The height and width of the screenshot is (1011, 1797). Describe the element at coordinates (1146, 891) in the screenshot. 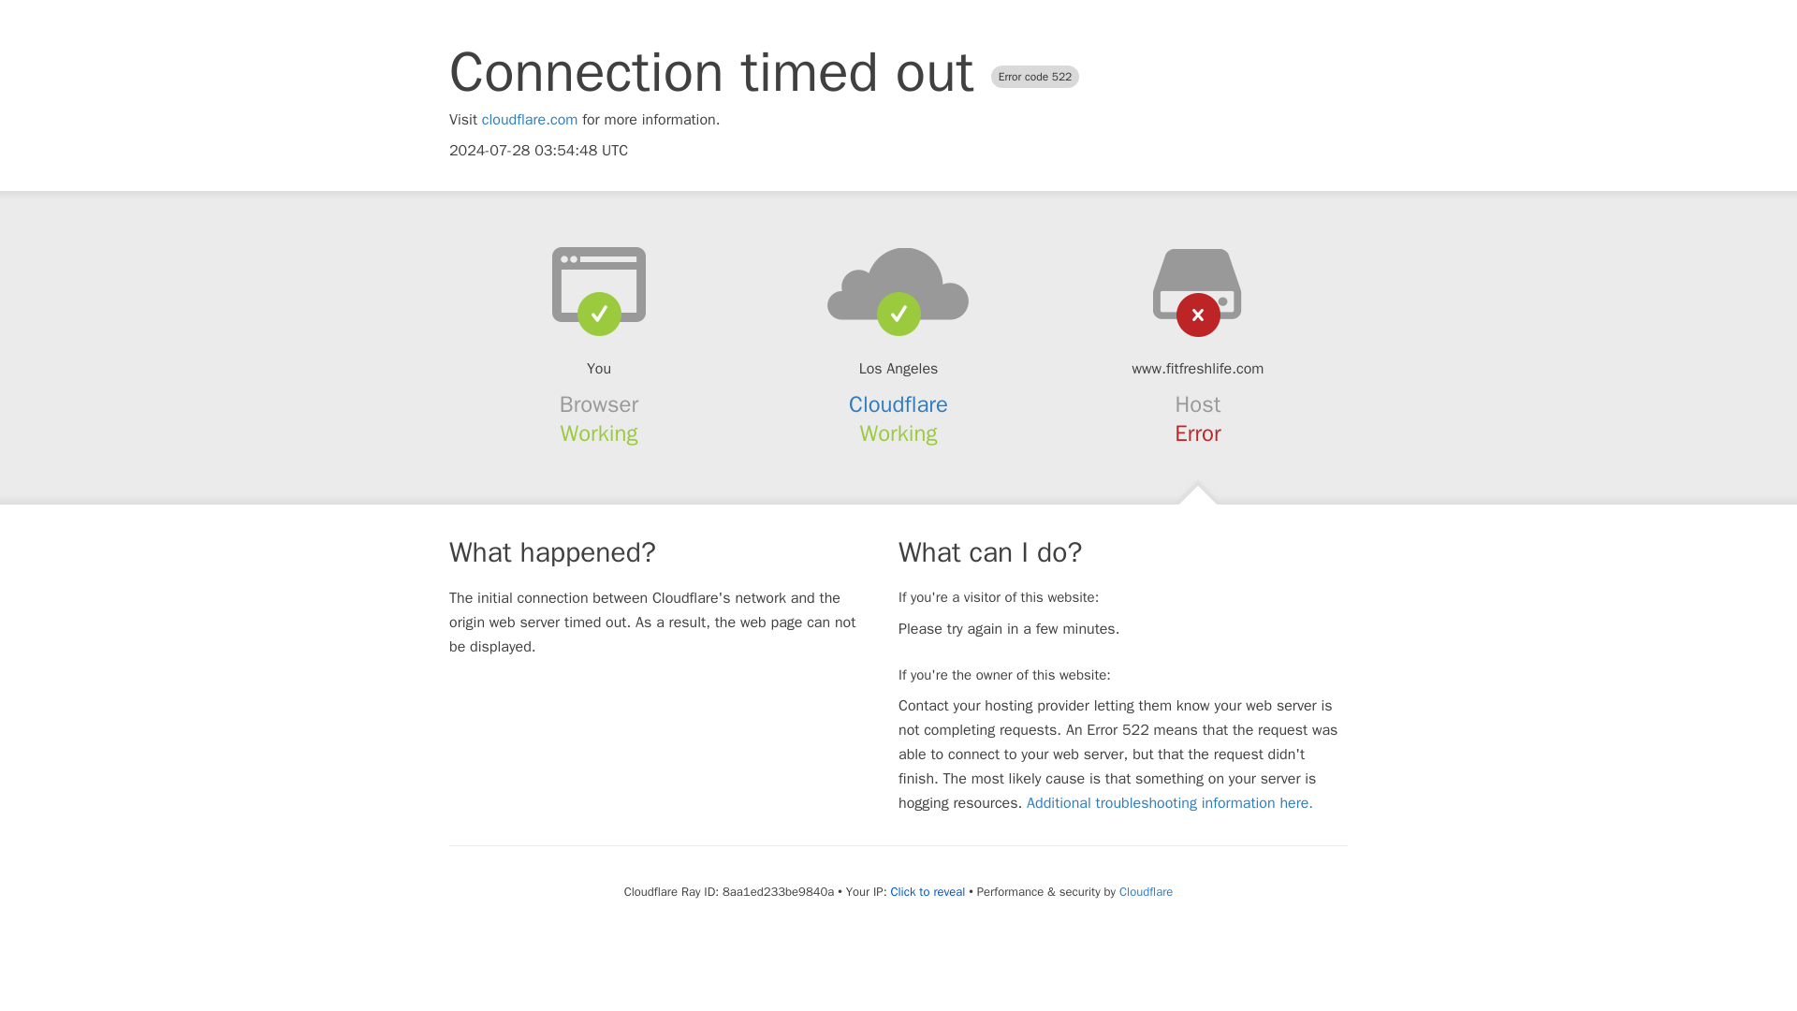

I see `Cloudflare` at that location.